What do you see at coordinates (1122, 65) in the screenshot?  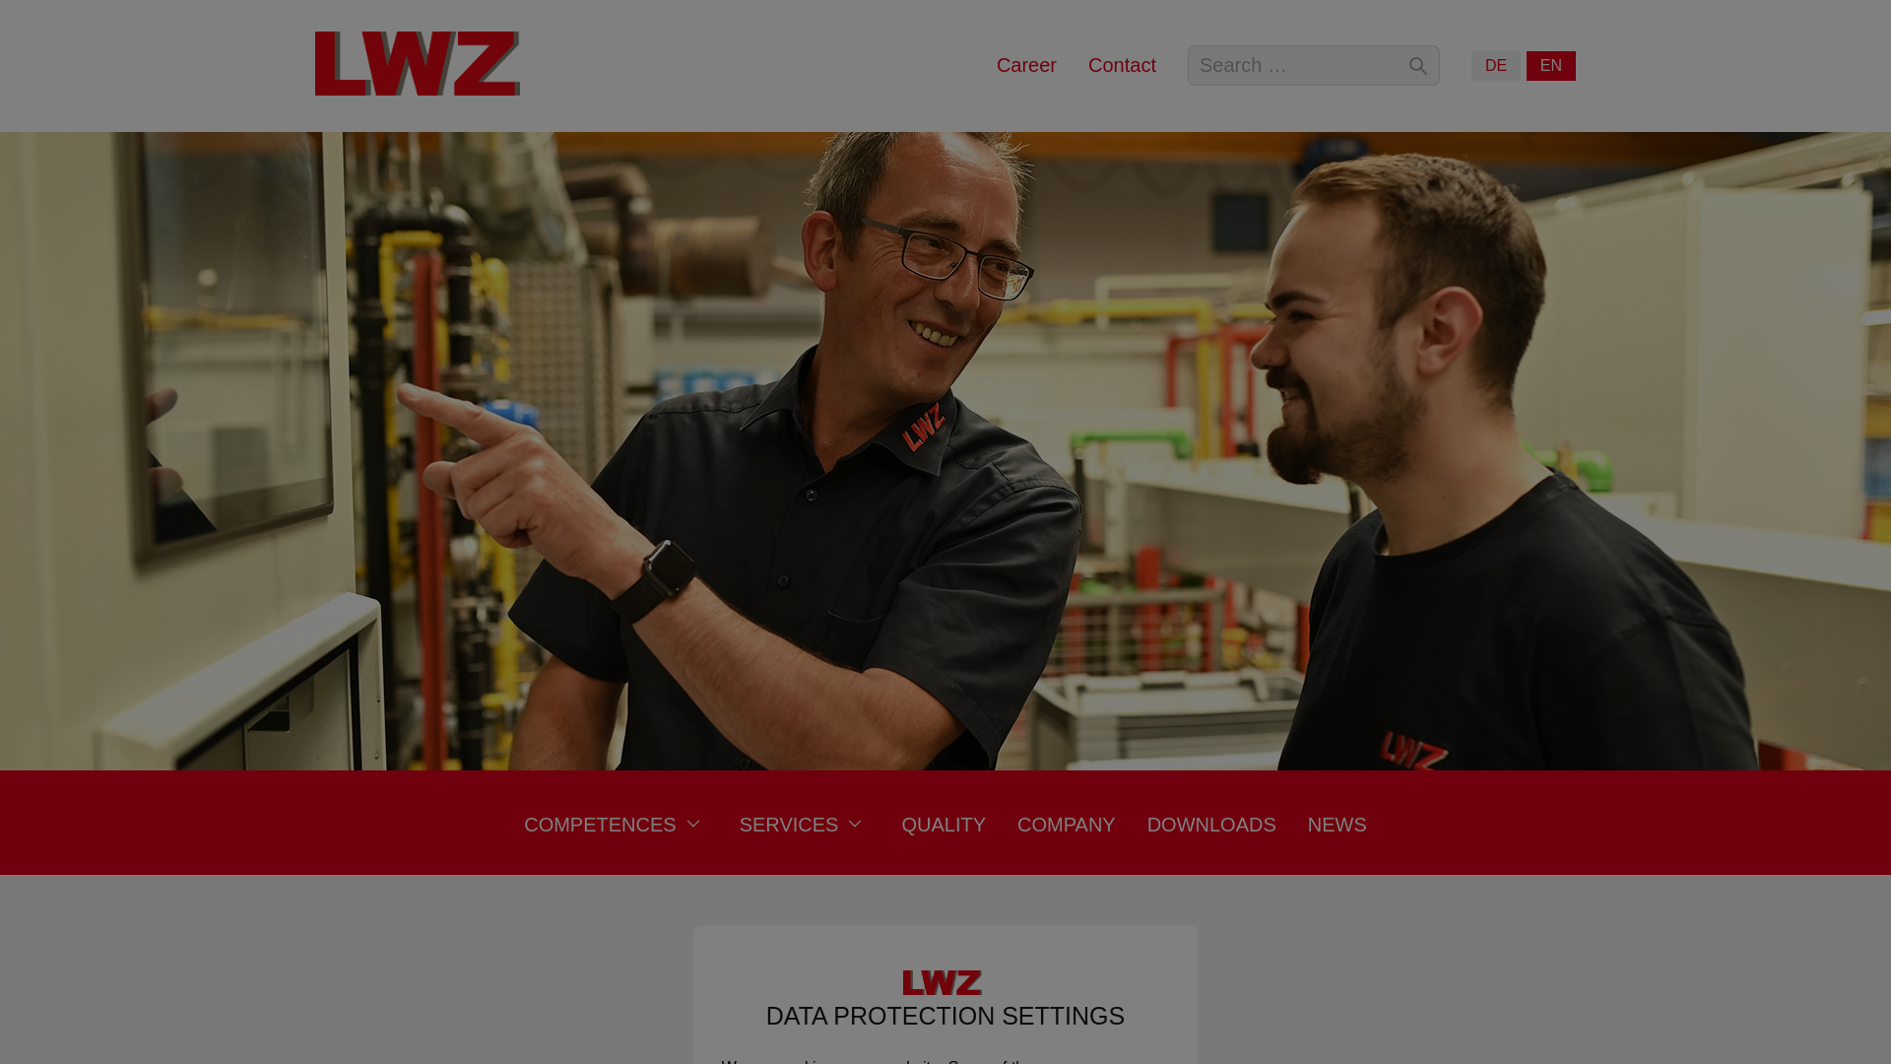 I see `Contact` at bounding box center [1122, 65].